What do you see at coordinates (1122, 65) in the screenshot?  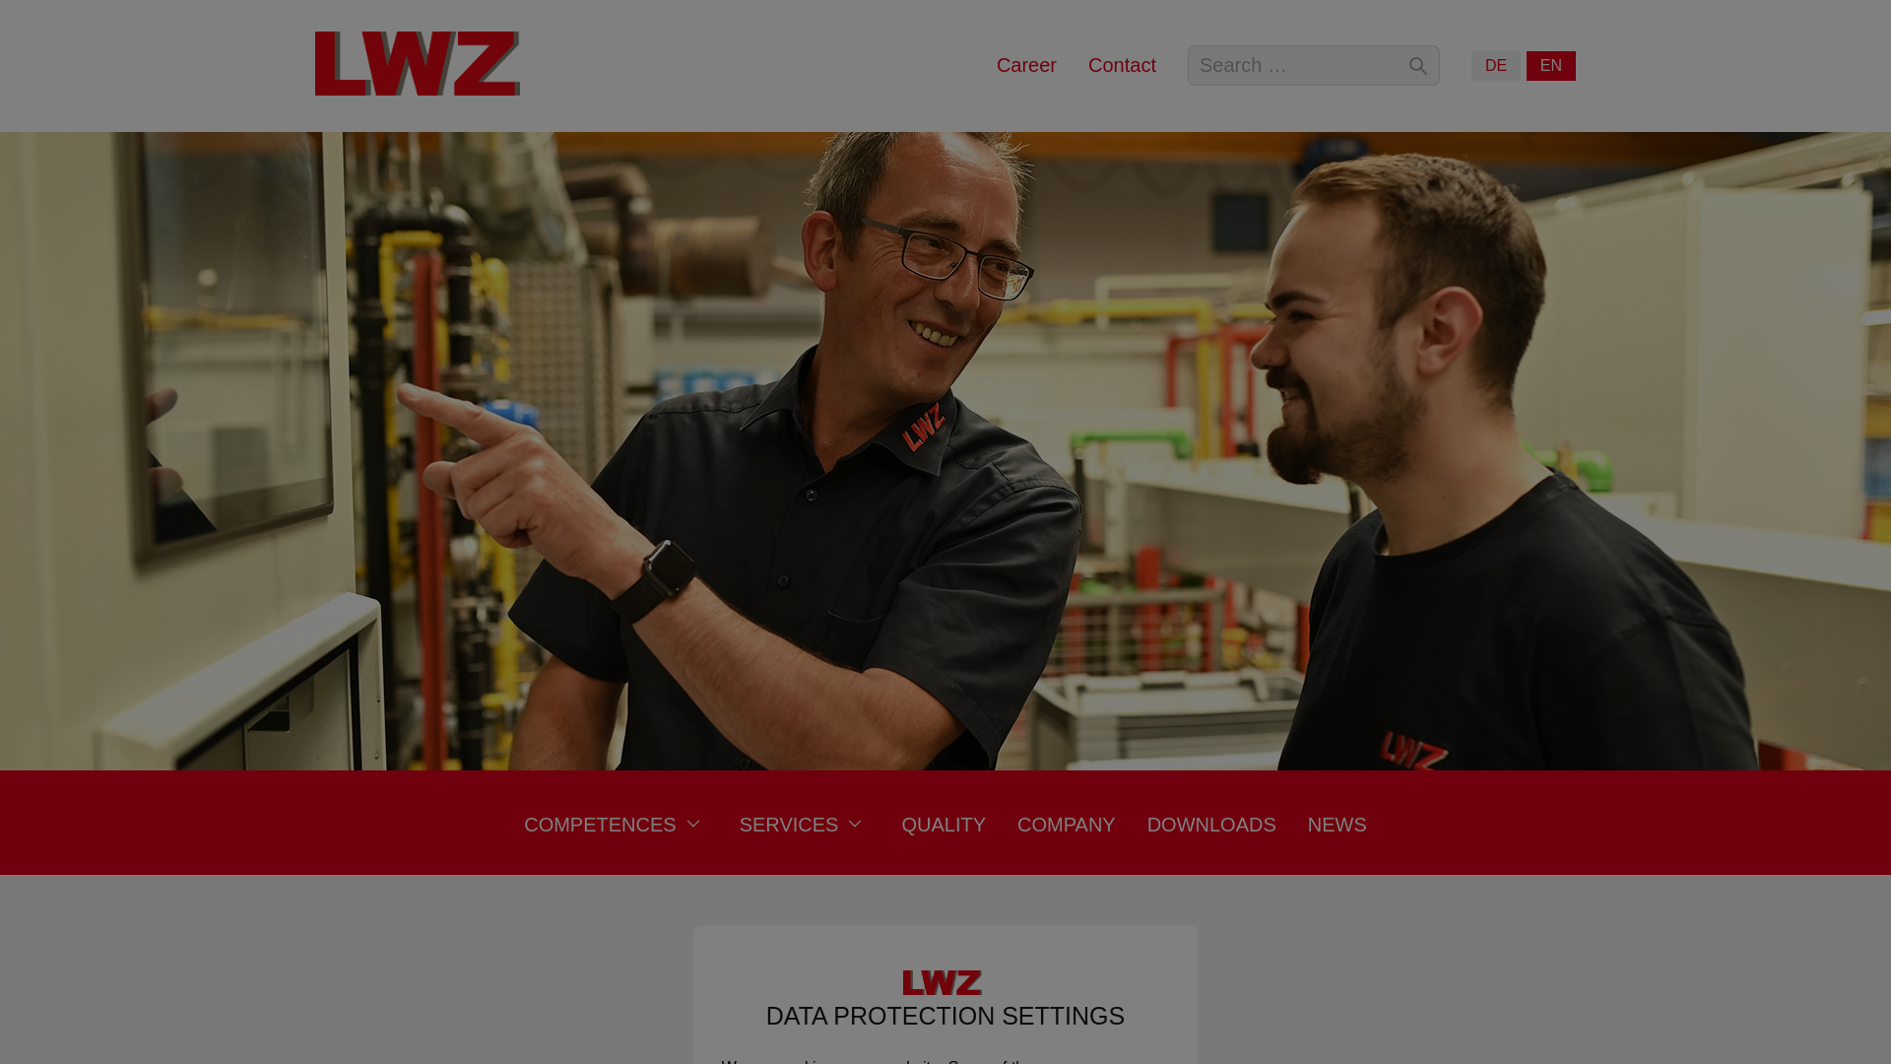 I see `Contact` at bounding box center [1122, 65].